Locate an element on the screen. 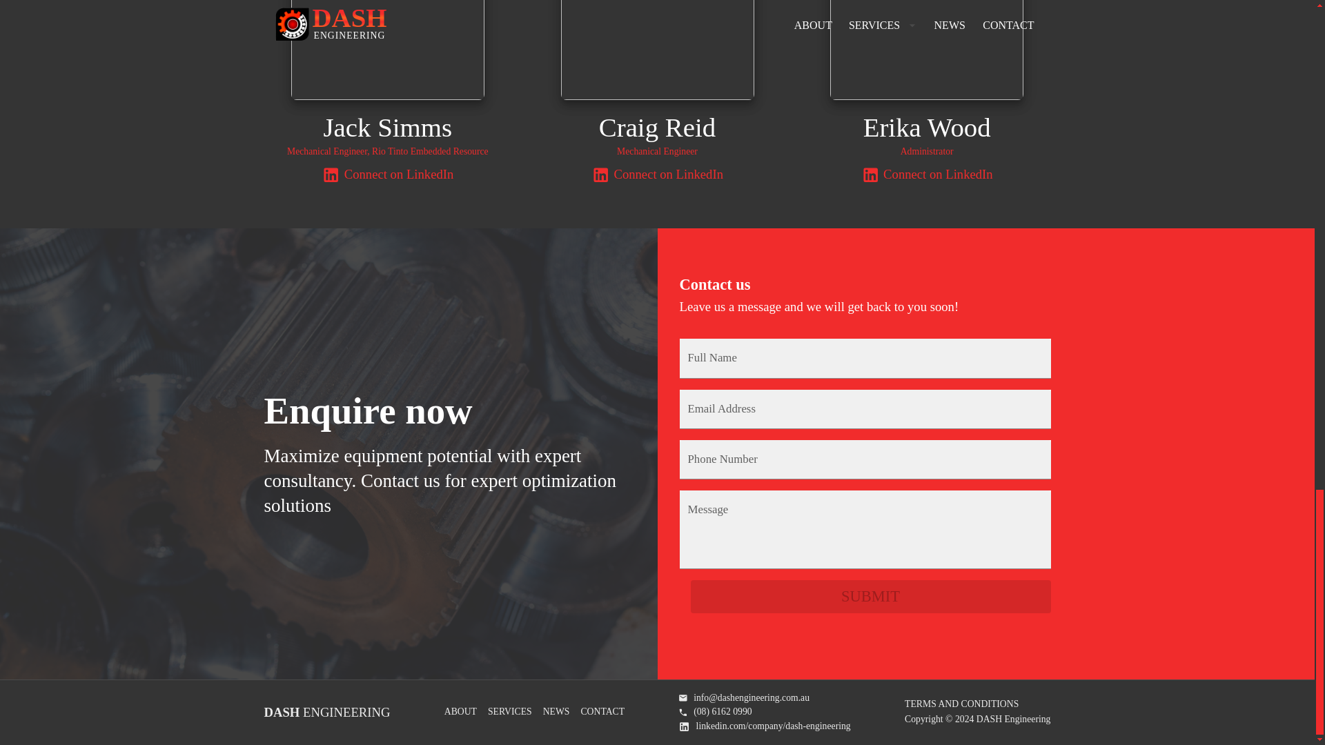 The image size is (1325, 745). Connect on Linkedin is located at coordinates (927, 174).